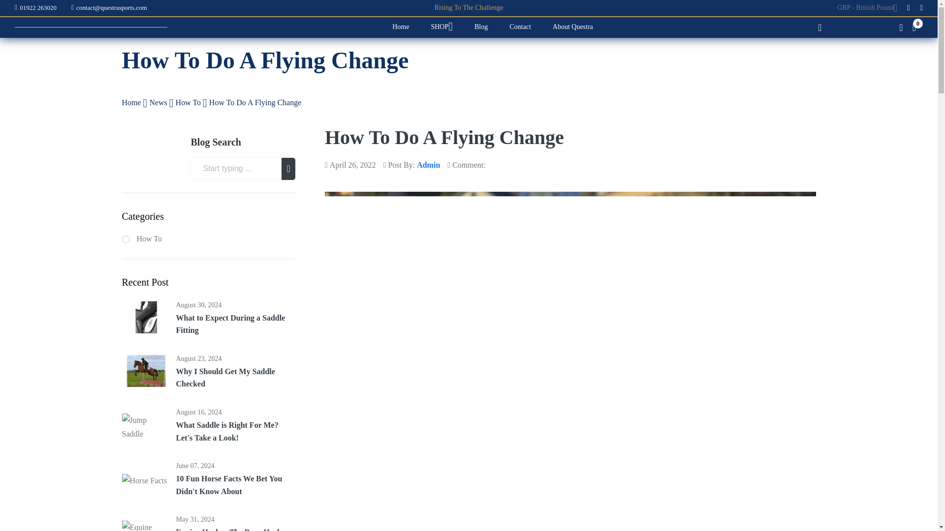  I want to click on What to Expect During a Saddle Fitting, so click(146, 320).